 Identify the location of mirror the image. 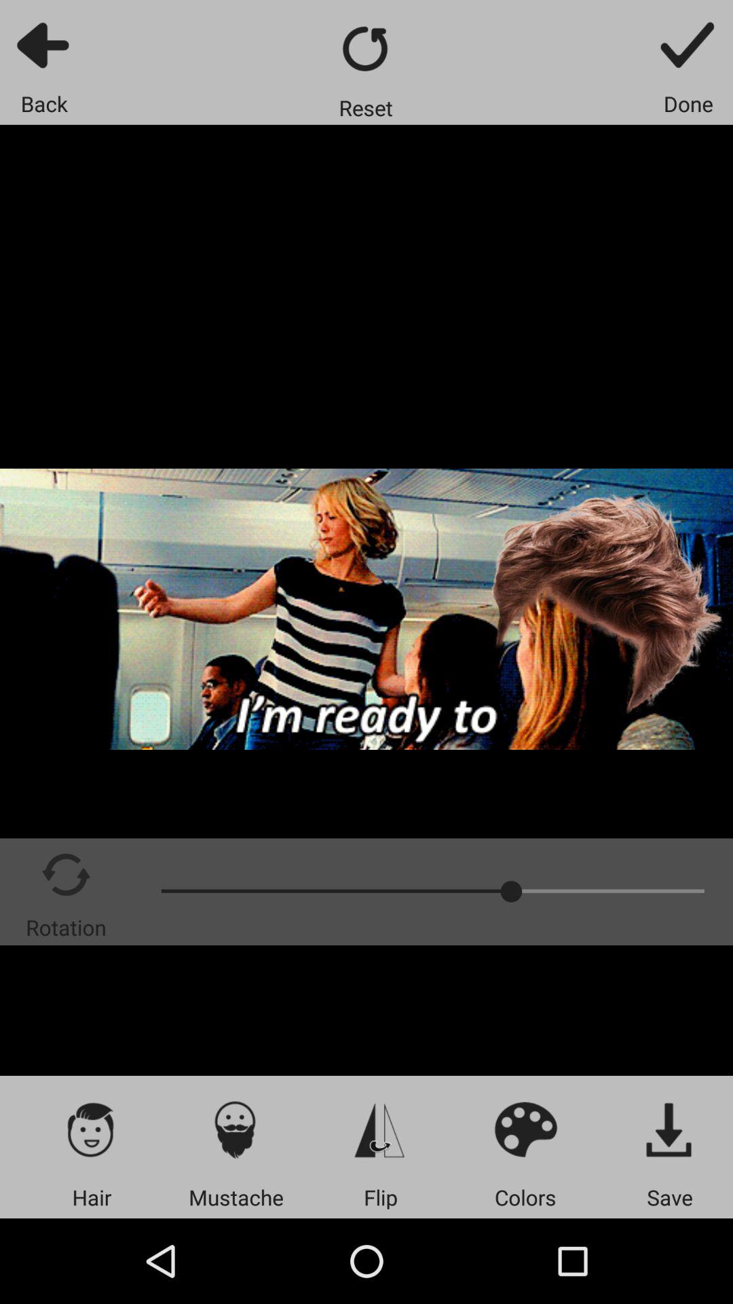
(380, 1129).